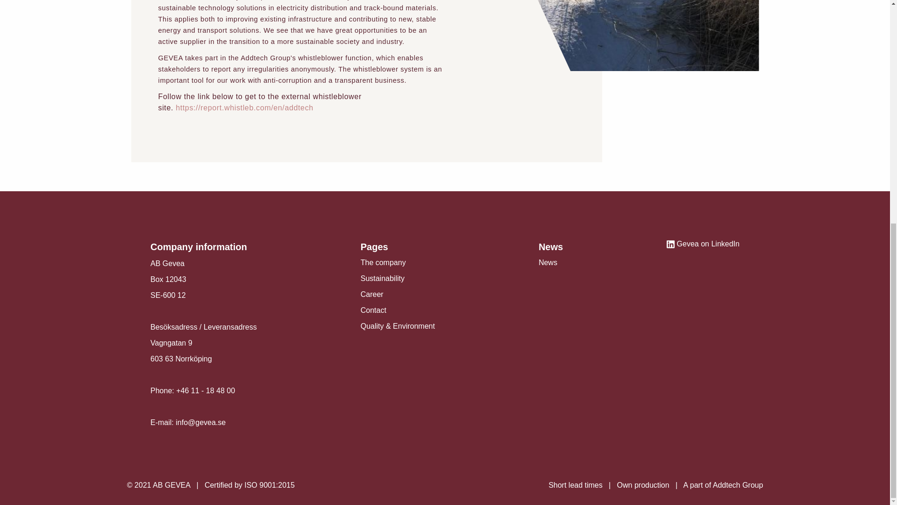 The image size is (897, 505). I want to click on Sustainability, so click(382, 278).